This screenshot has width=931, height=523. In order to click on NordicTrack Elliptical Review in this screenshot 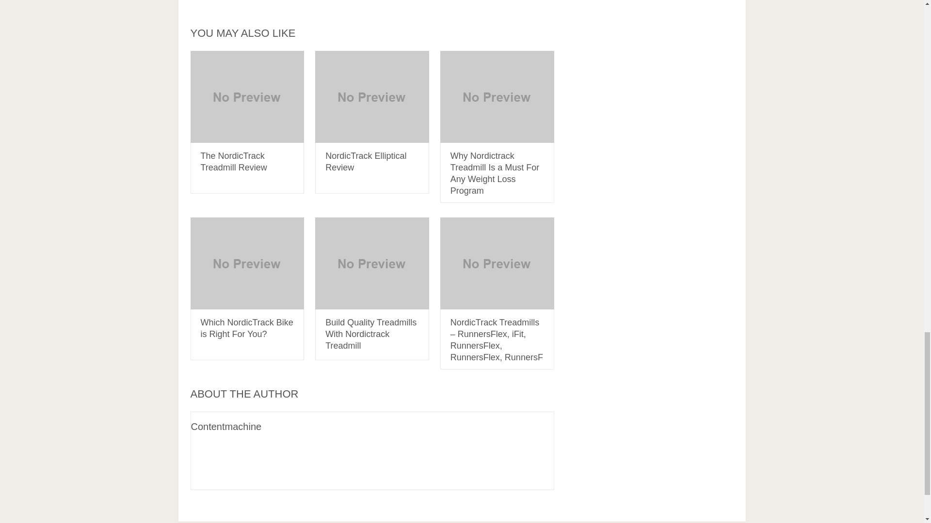, I will do `click(366, 162)`.